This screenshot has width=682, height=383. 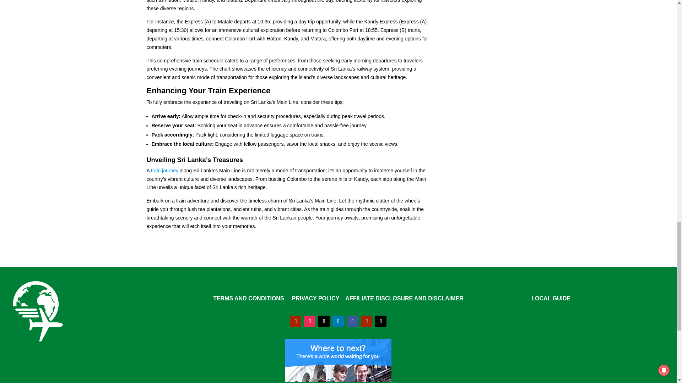 I want to click on TERMS AND CONDITIONS, so click(x=248, y=298).